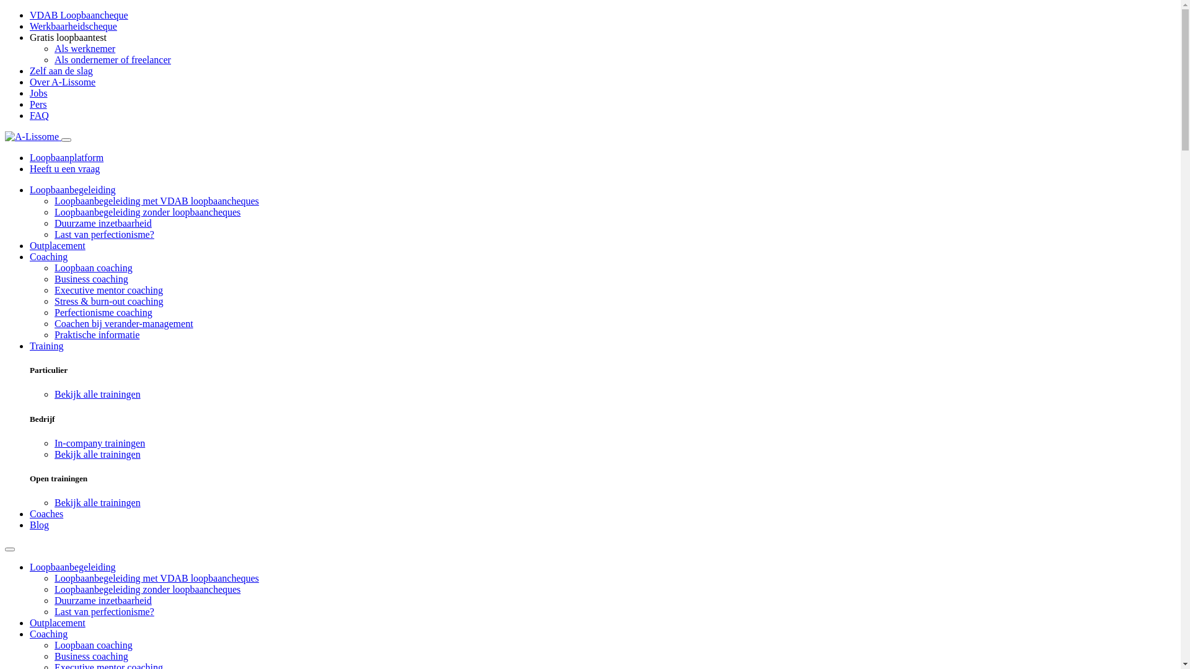 This screenshot has height=669, width=1190. What do you see at coordinates (104, 612) in the screenshot?
I see `Last van perfectionisme?` at bounding box center [104, 612].